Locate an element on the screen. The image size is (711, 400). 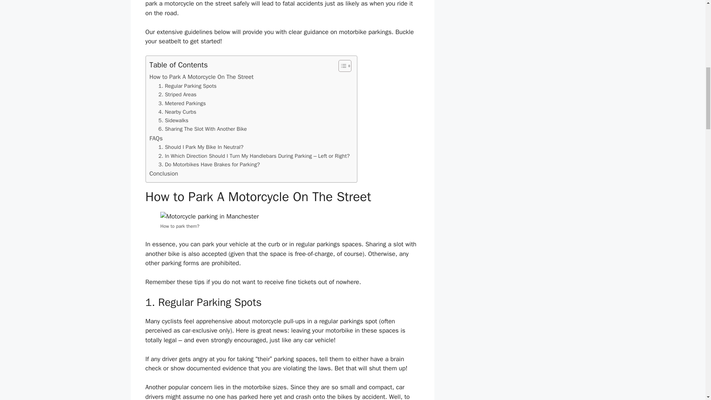
5. Sidewalks is located at coordinates (173, 120).